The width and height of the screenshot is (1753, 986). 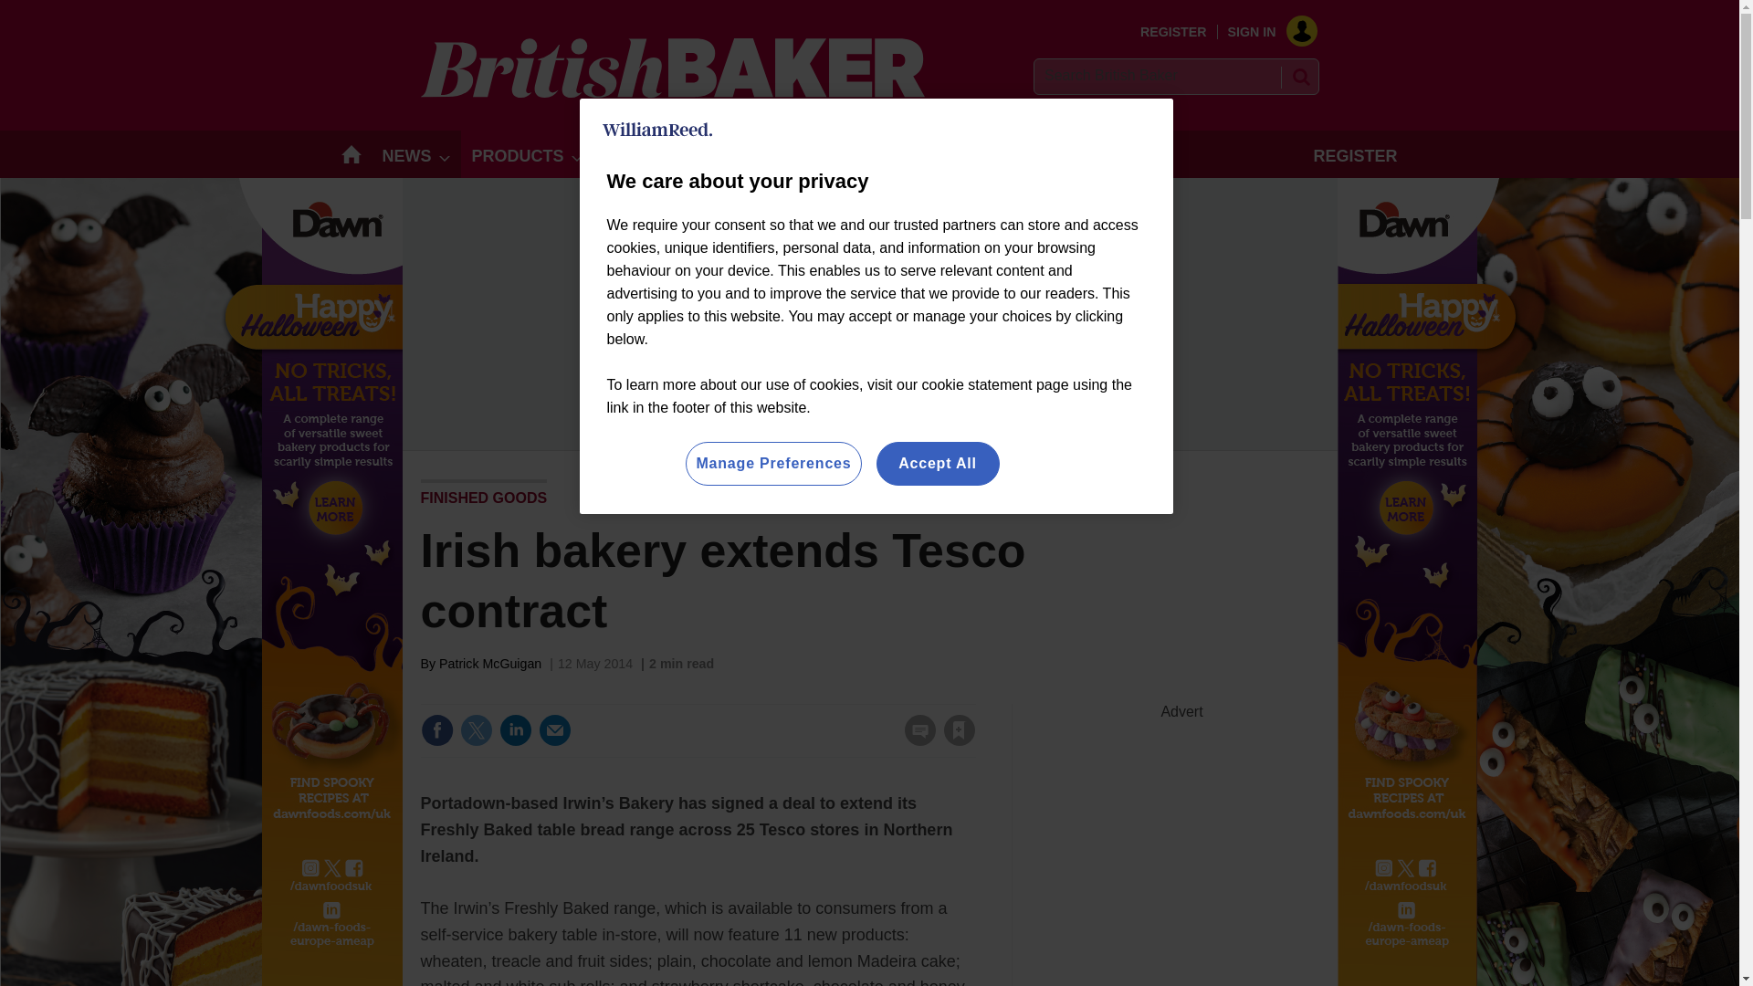 I want to click on Share this on Facebook, so click(x=436, y=729).